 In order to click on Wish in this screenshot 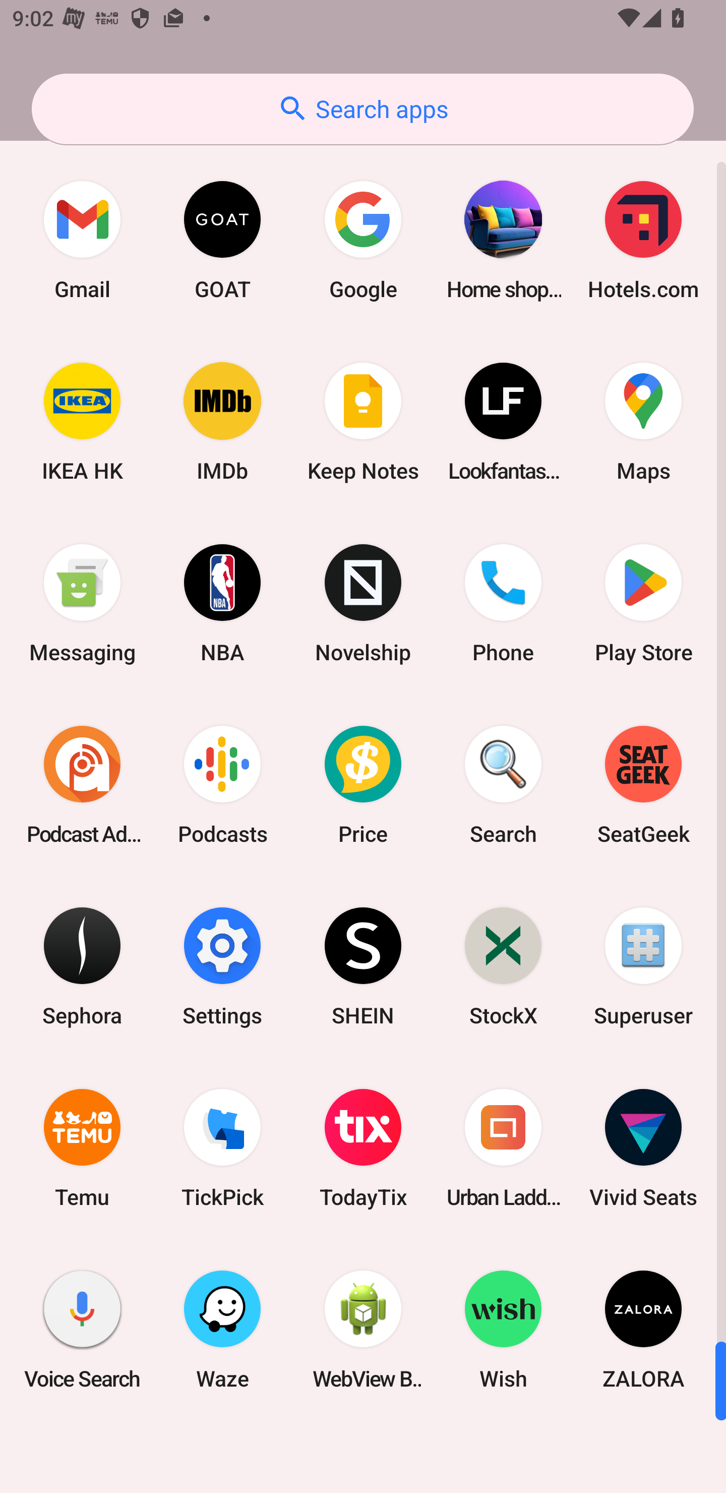, I will do `click(503, 1329)`.